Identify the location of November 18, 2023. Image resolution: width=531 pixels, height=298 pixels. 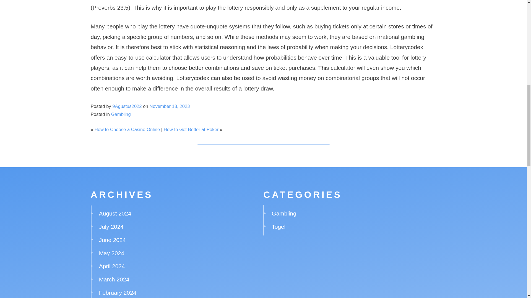
(169, 106).